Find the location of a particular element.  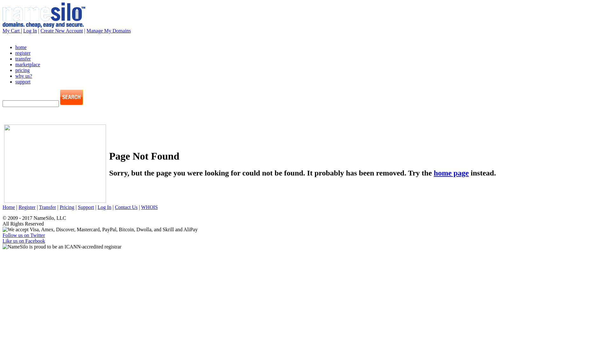

NameSilo is proud to be an ICANN-accredited registrar is located at coordinates (62, 247).